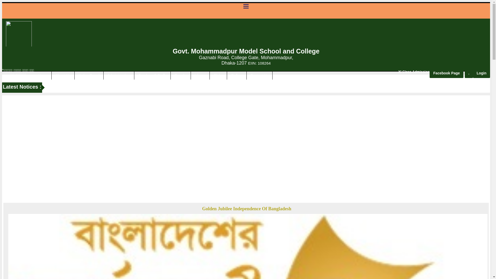 The image size is (496, 279). Describe the element at coordinates (119, 75) in the screenshot. I see `Administration` at that location.